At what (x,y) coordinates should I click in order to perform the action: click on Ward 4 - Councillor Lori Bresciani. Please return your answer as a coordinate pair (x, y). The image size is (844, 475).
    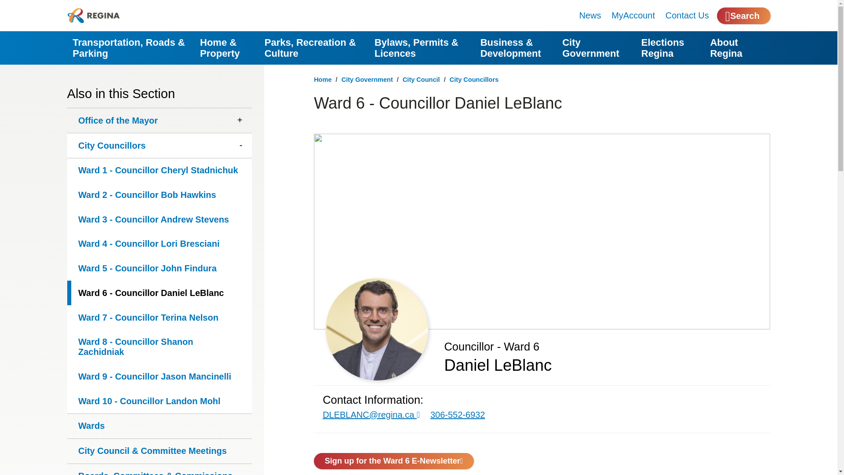
    Looking at the image, I should click on (159, 244).